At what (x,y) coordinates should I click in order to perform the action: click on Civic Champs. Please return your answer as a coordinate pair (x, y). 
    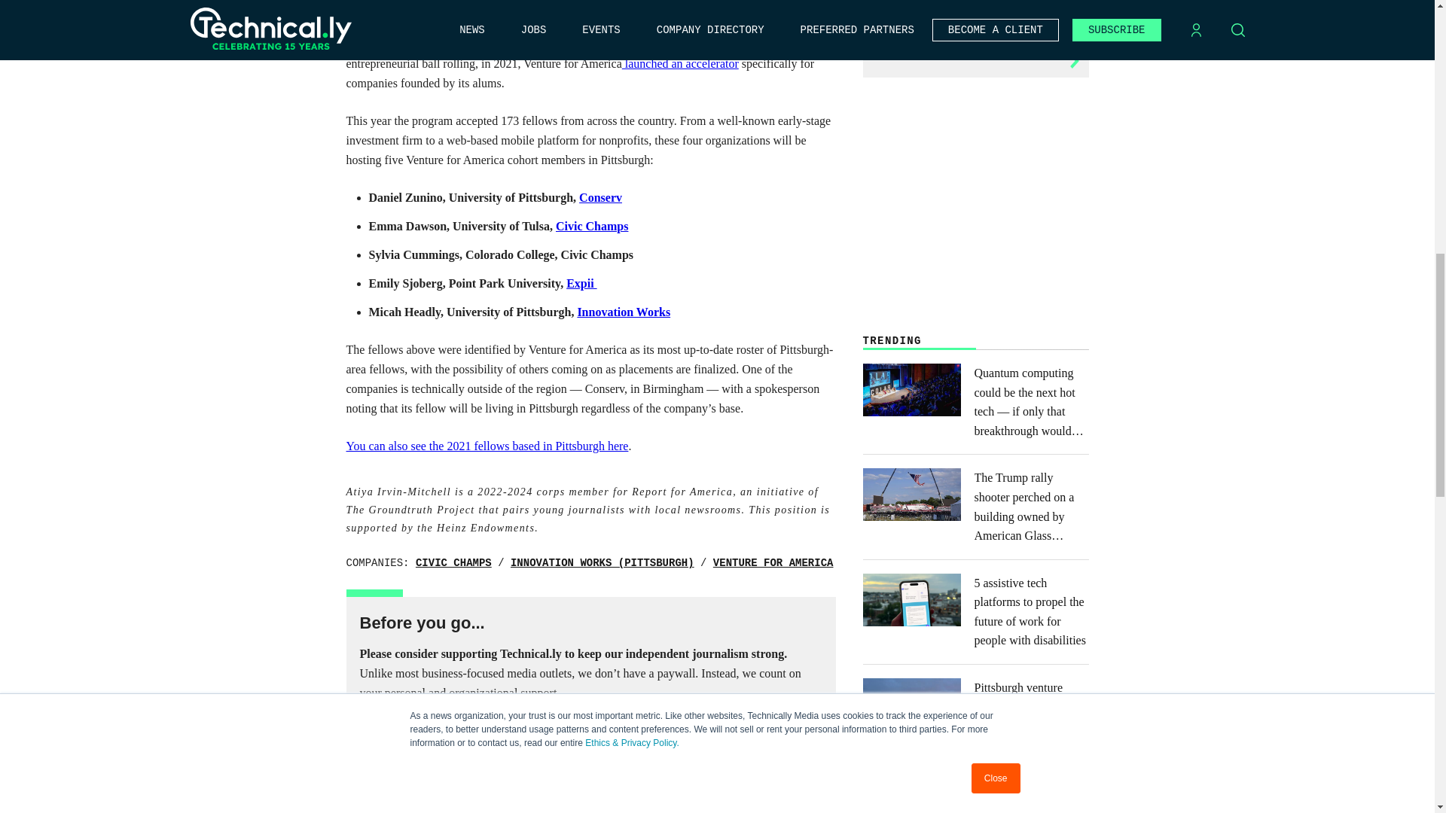
    Looking at the image, I should click on (591, 226).